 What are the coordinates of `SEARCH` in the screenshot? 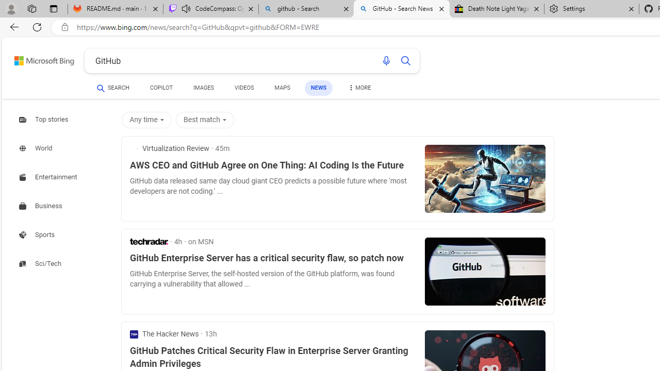 It's located at (113, 88).